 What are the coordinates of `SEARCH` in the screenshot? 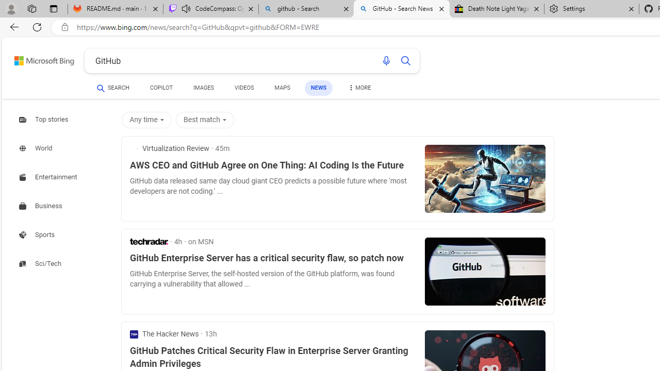 It's located at (113, 88).